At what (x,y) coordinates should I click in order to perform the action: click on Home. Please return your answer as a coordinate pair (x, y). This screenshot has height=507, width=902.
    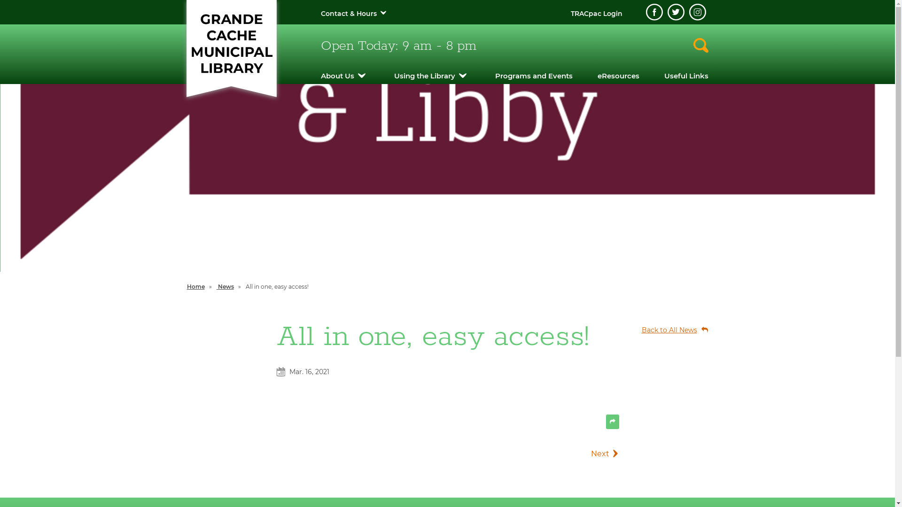
    Looking at the image, I should click on (196, 286).